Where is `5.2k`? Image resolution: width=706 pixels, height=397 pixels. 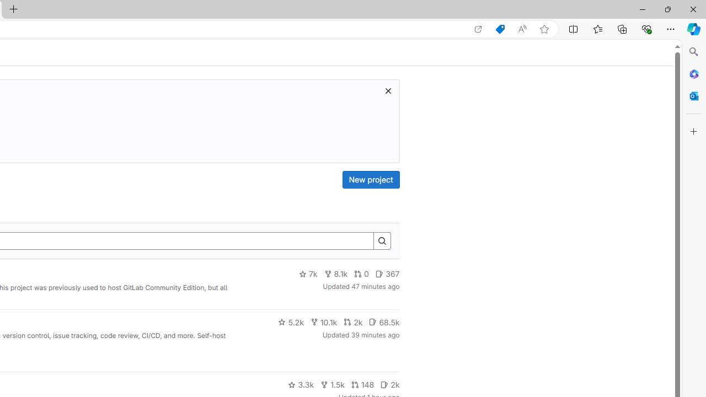 5.2k is located at coordinates (291, 322).